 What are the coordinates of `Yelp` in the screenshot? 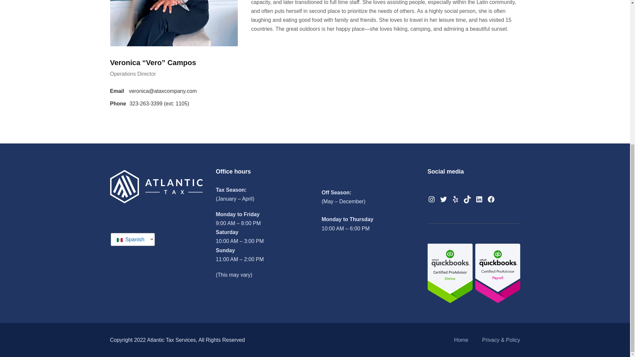 It's located at (455, 199).